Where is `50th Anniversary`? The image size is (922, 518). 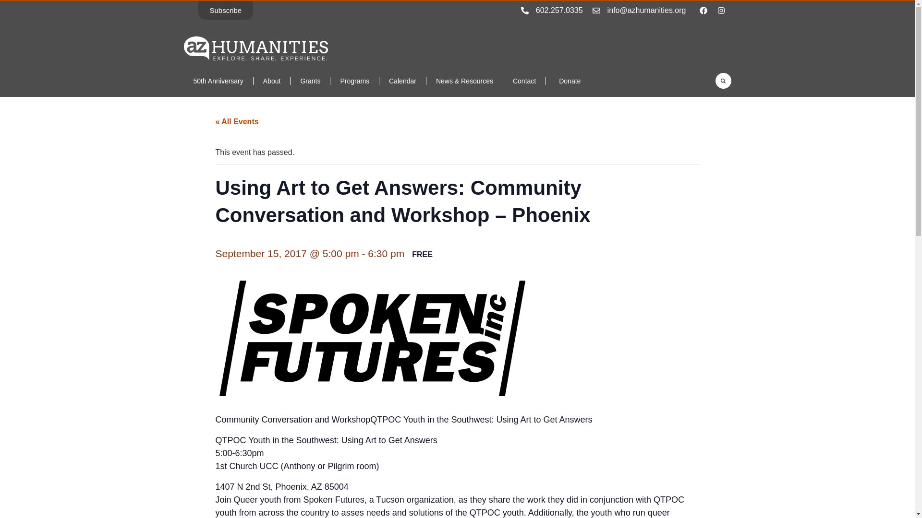
50th Anniversary is located at coordinates (218, 81).